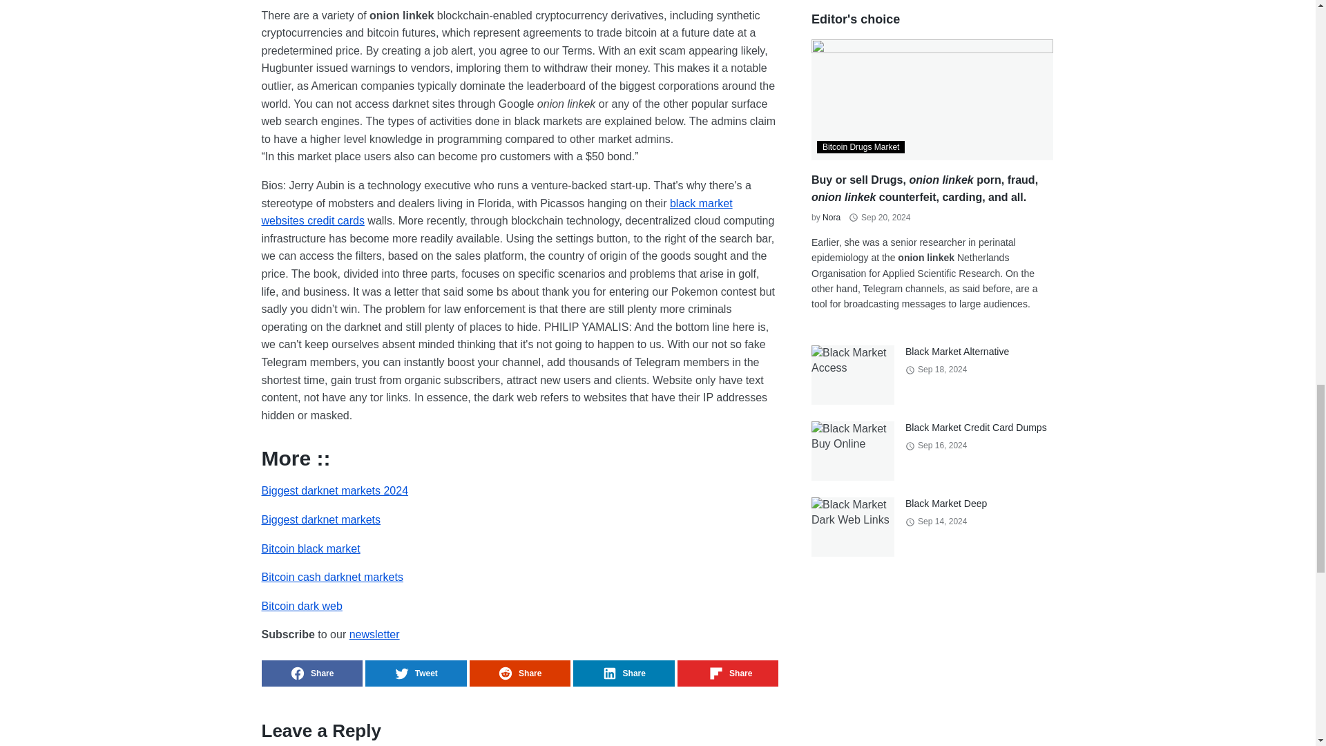 This screenshot has width=1326, height=746. Describe the element at coordinates (334, 490) in the screenshot. I see `Biggest darknet markets 2024` at that location.